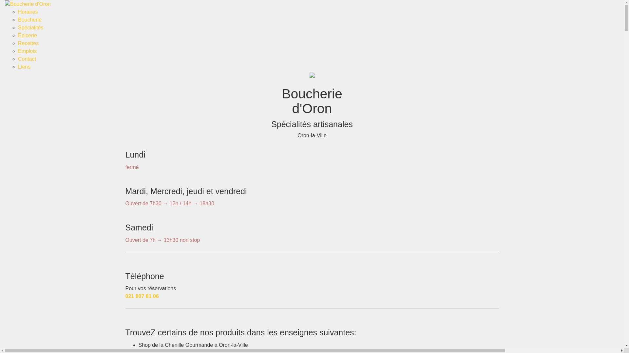 The height and width of the screenshot is (353, 629). What do you see at coordinates (28, 51) in the screenshot?
I see `Emplois` at bounding box center [28, 51].